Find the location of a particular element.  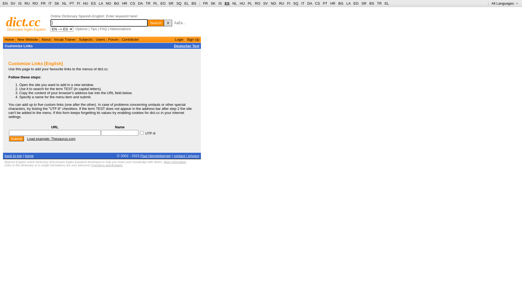

Search is located at coordinates (156, 23).